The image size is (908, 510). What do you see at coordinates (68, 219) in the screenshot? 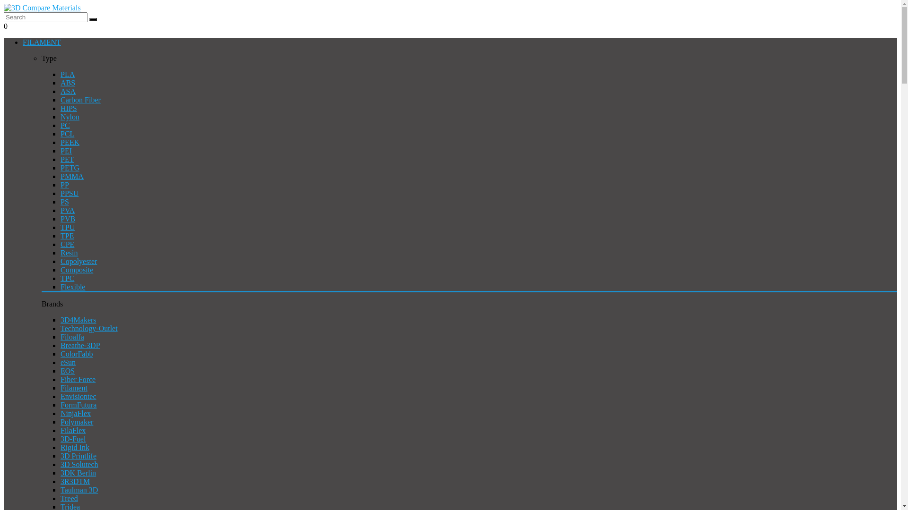
I see `PVB` at bounding box center [68, 219].